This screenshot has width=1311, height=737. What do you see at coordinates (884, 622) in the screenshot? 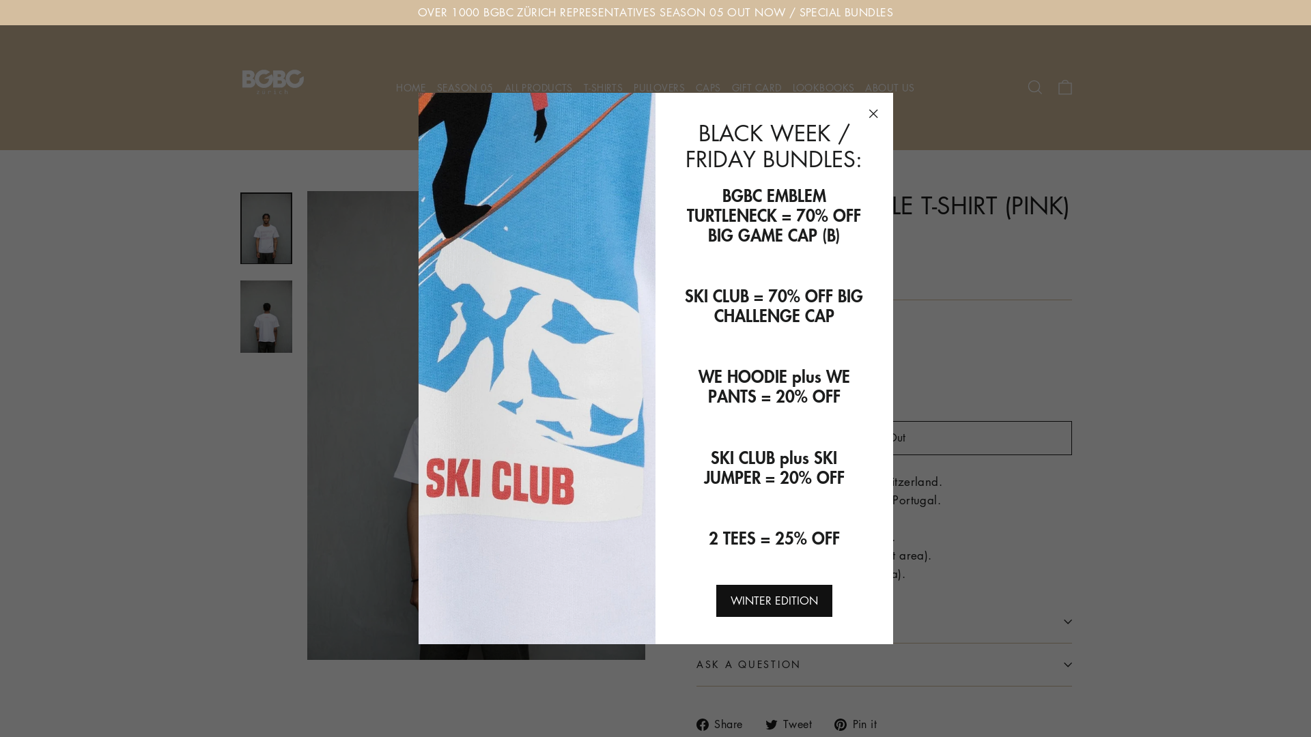
I see `SHIPPING INFORMATION` at bounding box center [884, 622].